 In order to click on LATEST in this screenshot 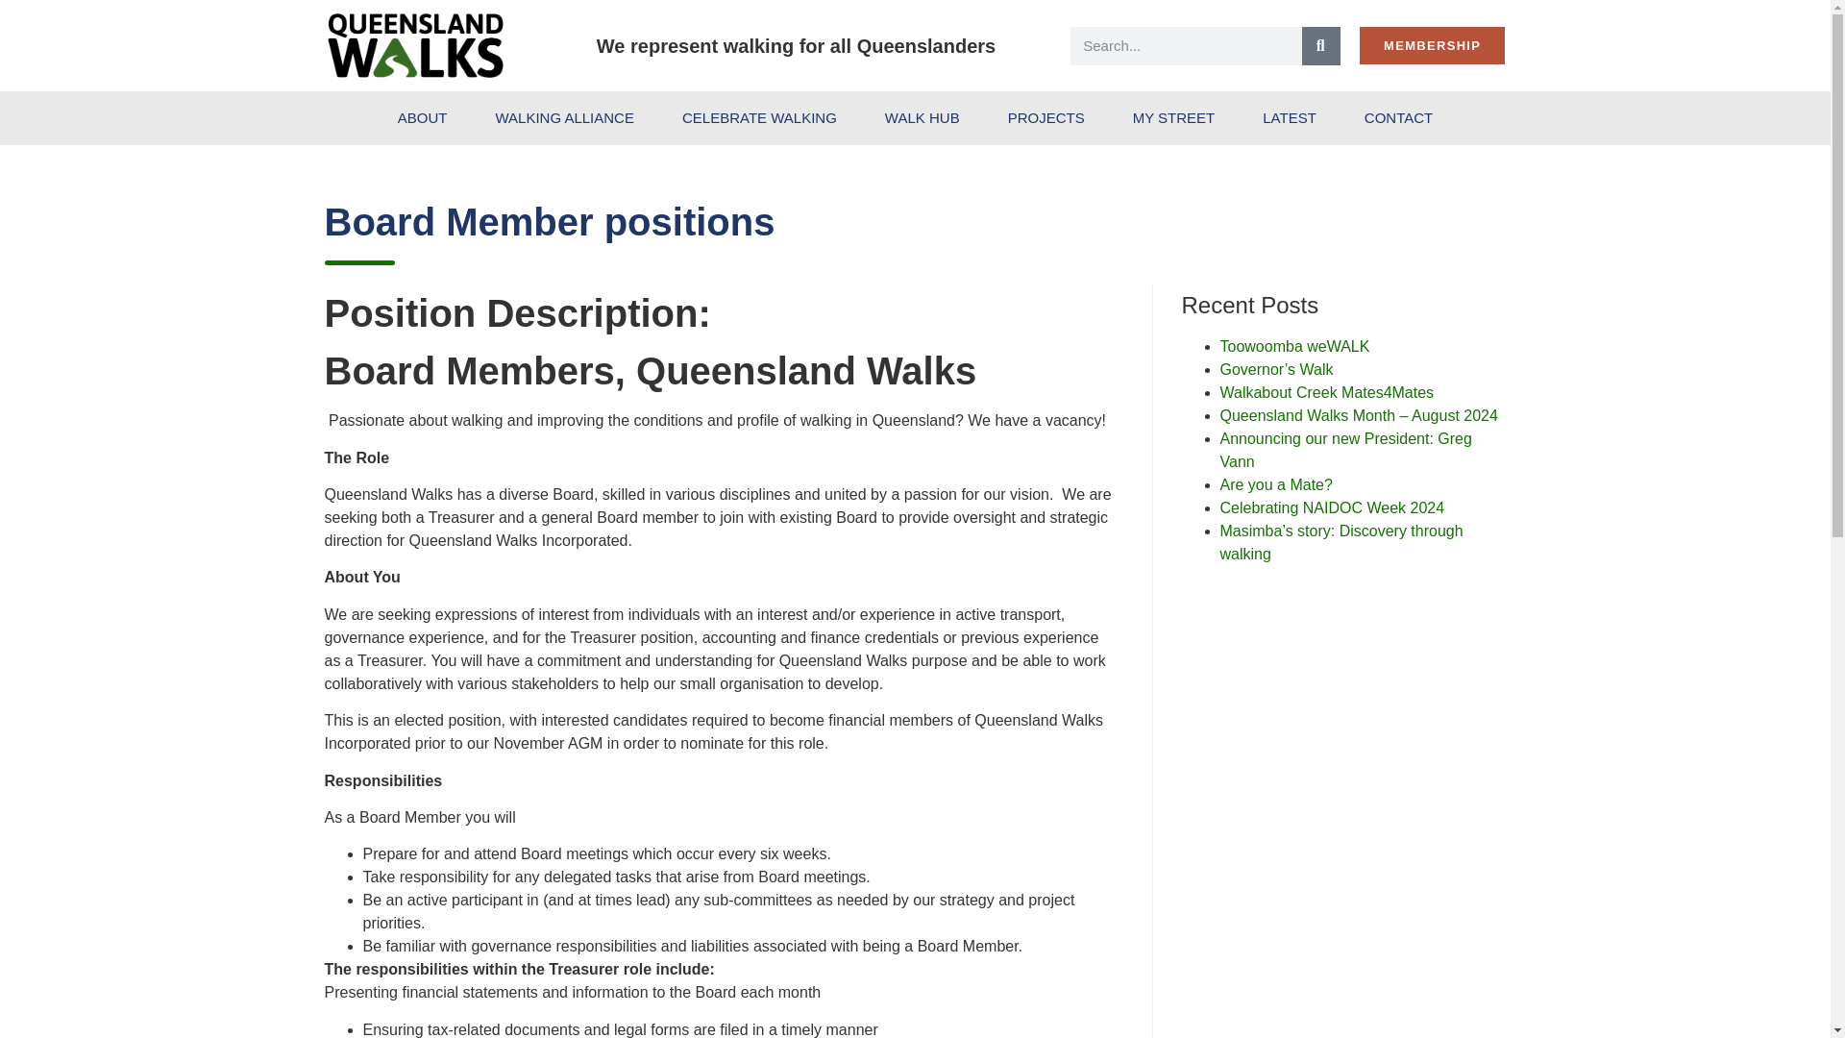, I will do `click(1290, 117)`.